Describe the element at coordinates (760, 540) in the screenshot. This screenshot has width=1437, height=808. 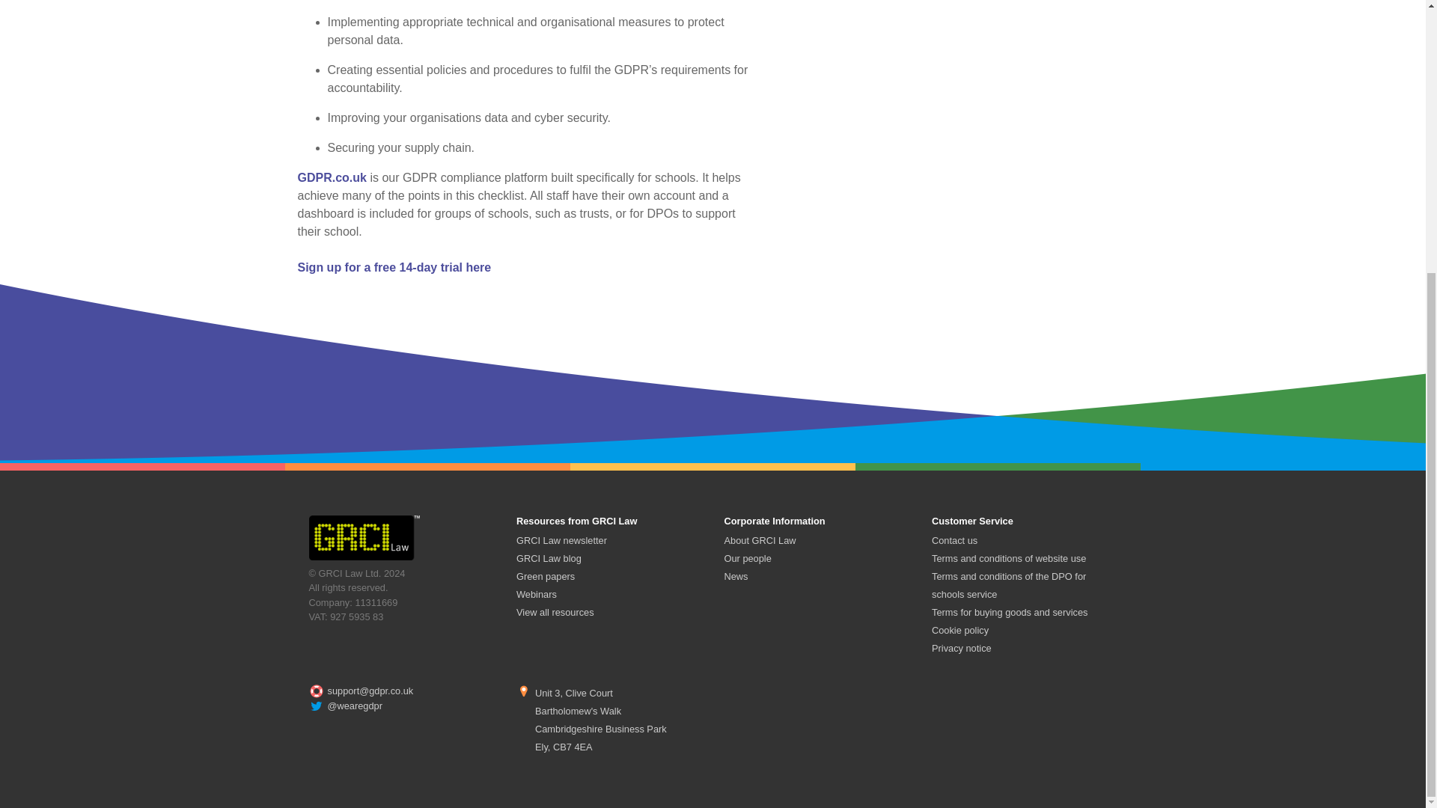
I see `About GRCI Law` at that location.